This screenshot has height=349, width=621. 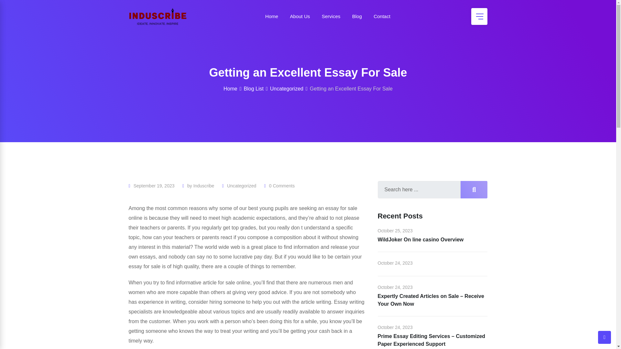 I want to click on Go to Induscribe., so click(x=230, y=89).